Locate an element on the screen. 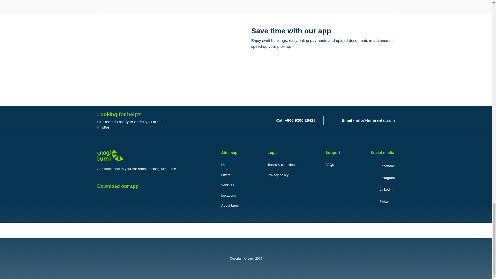 The image size is (496, 279). Home is located at coordinates (226, 165).